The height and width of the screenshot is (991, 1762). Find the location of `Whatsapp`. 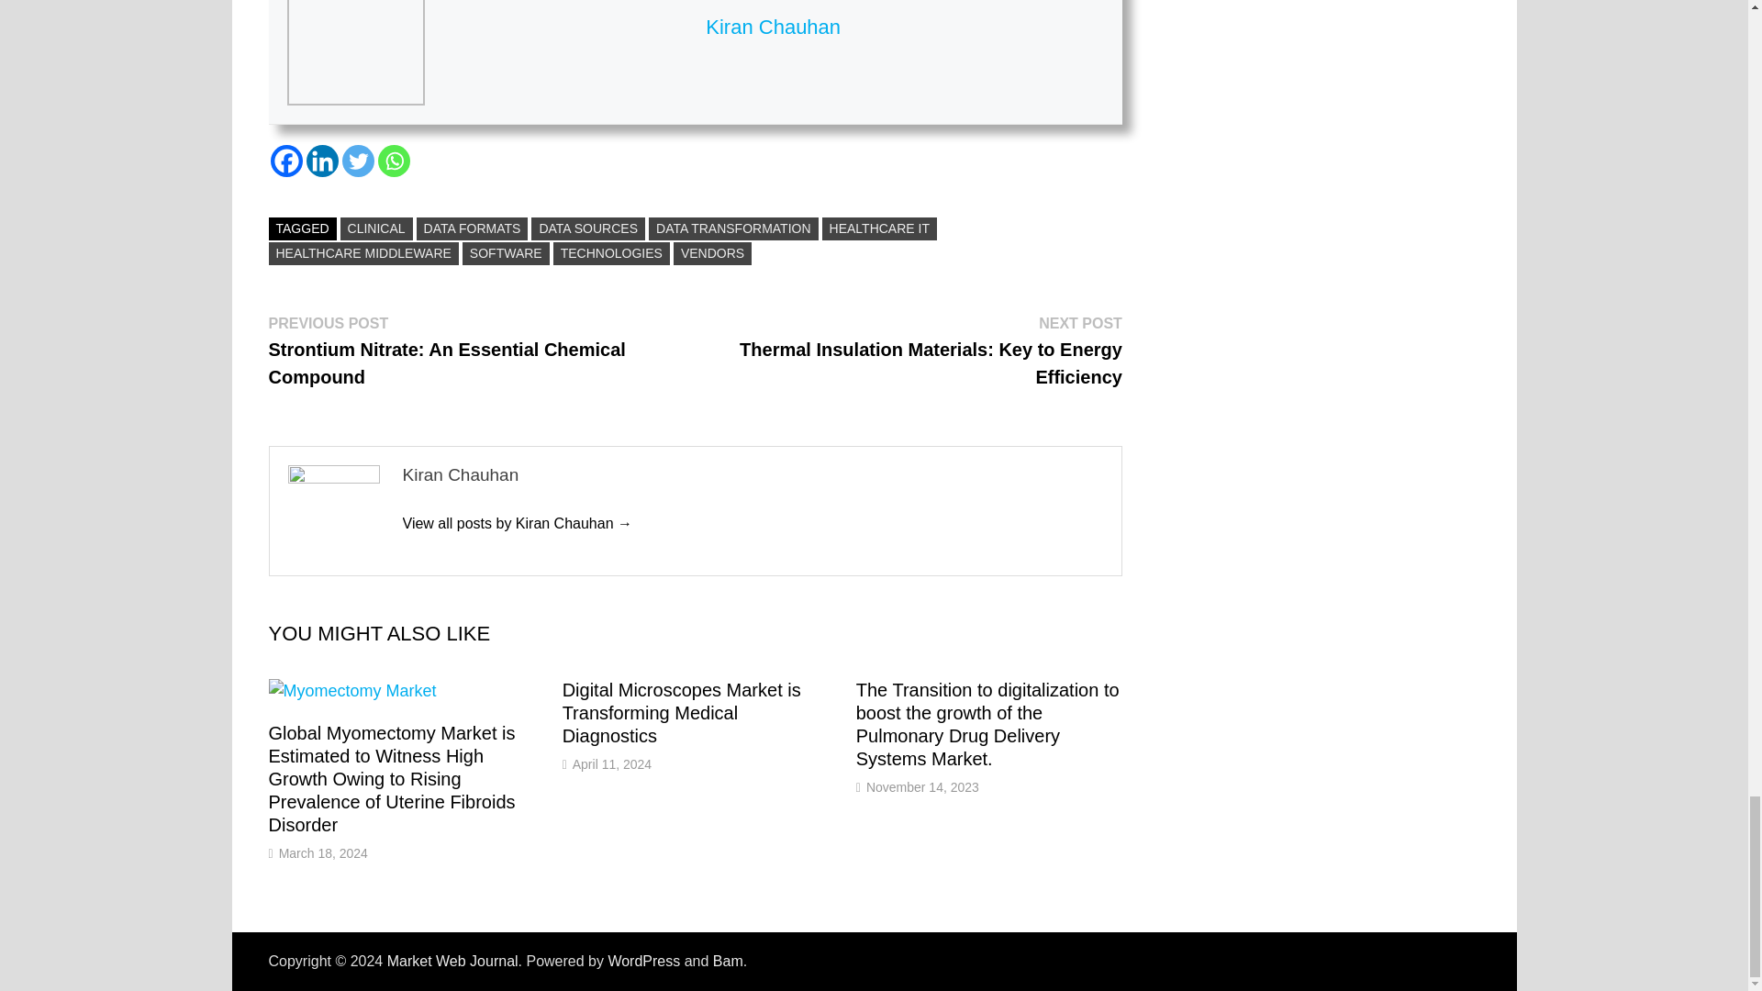

Whatsapp is located at coordinates (395, 161).